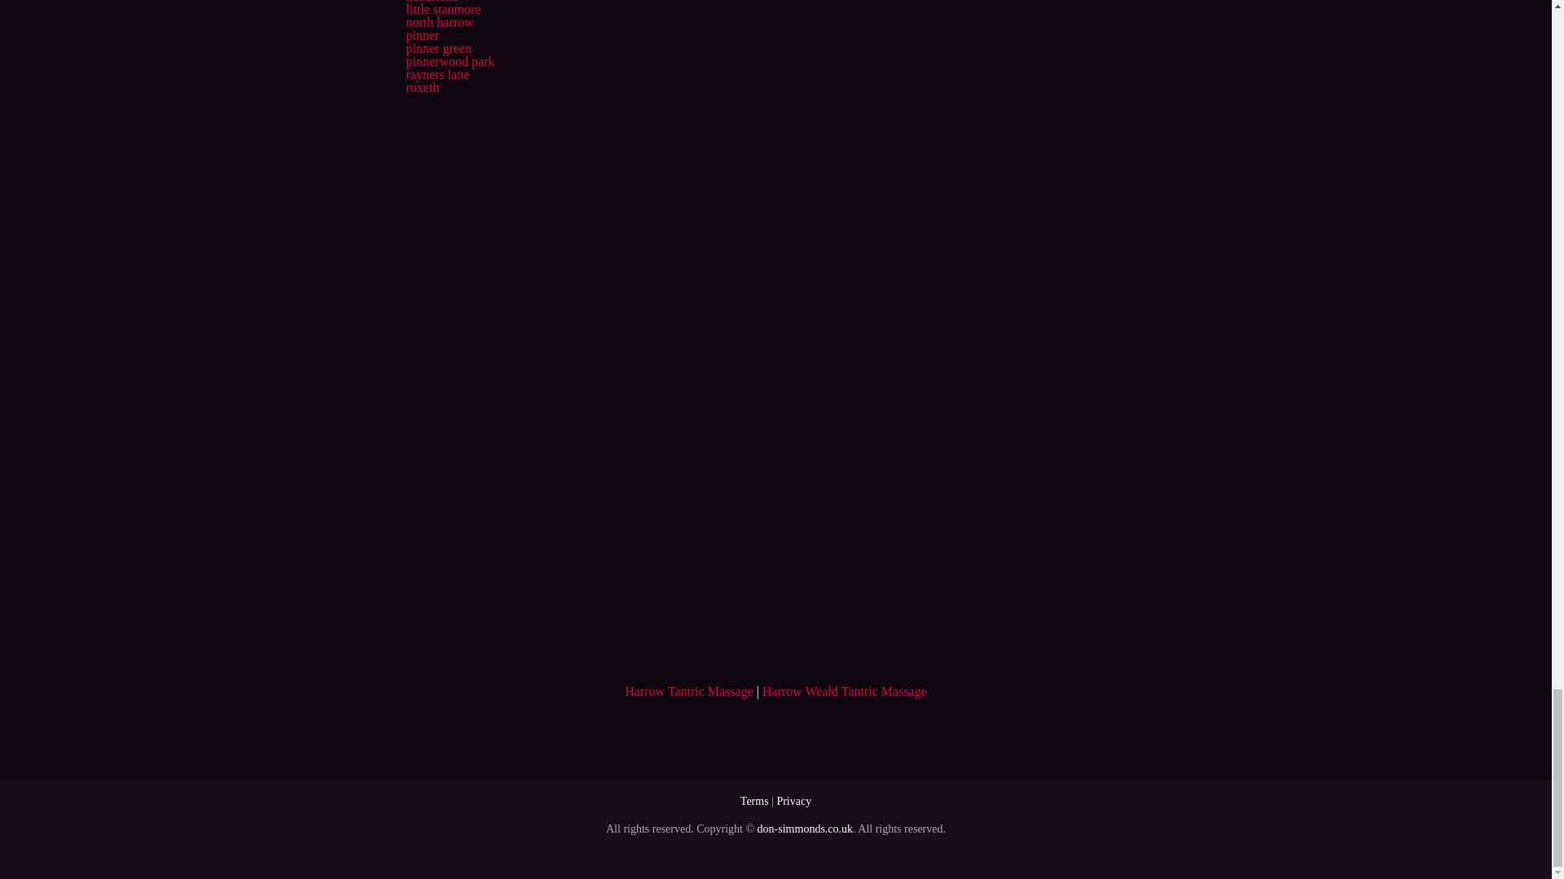 This screenshot has height=879, width=1564. What do you see at coordinates (754, 801) in the screenshot?
I see `Terms` at bounding box center [754, 801].